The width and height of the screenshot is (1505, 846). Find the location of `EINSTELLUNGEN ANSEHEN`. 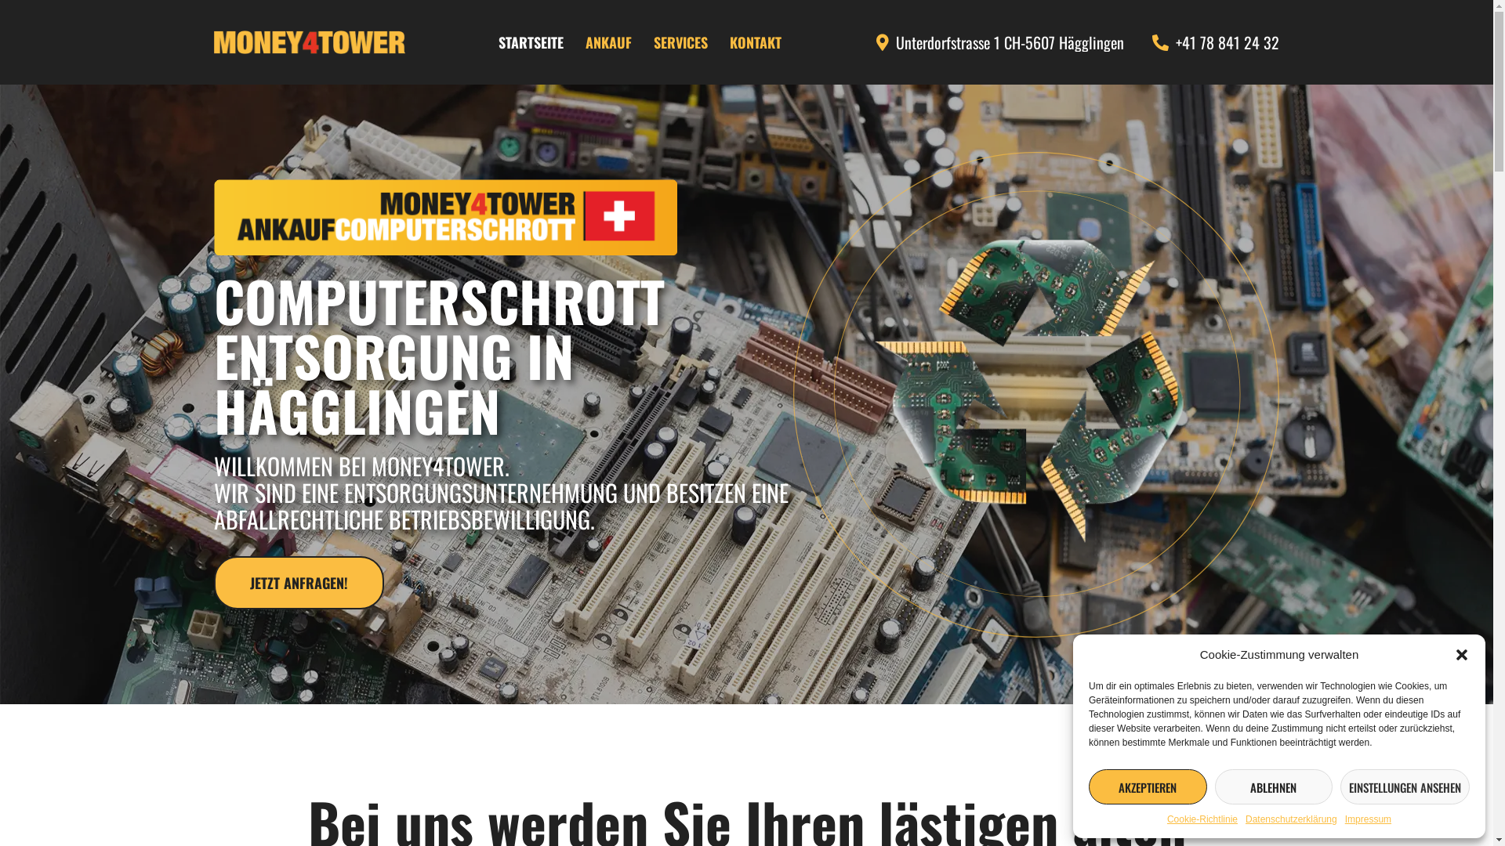

EINSTELLUNGEN ANSEHEN is located at coordinates (1405, 786).